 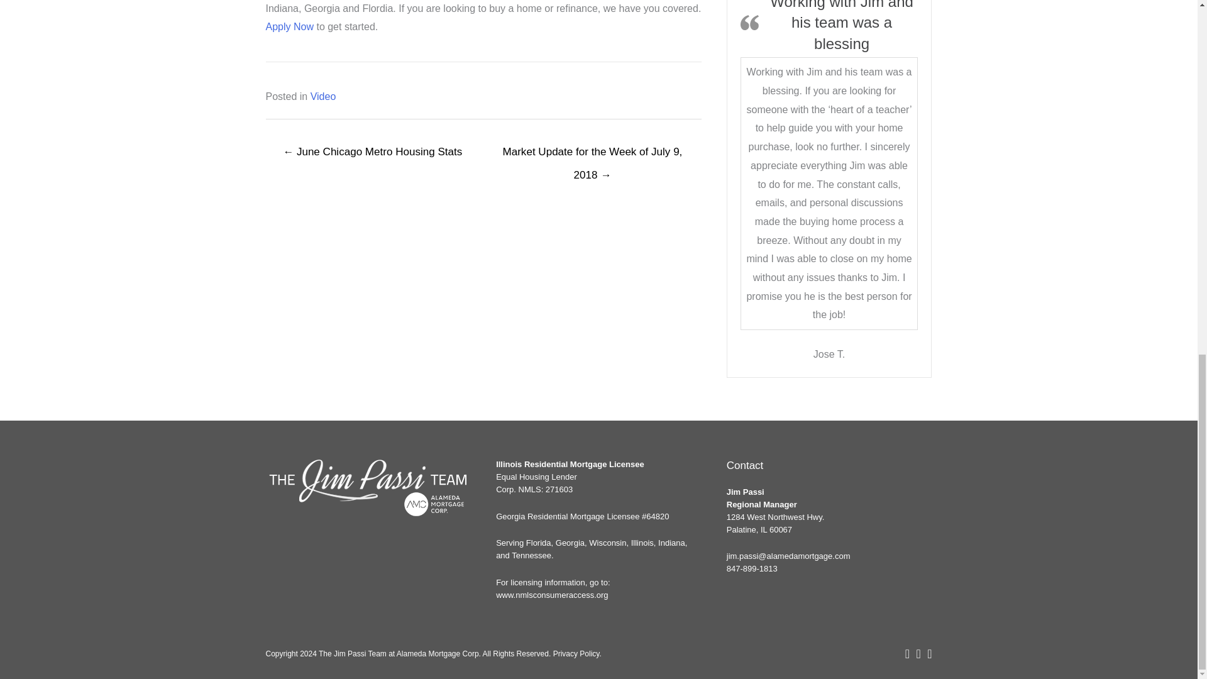 I want to click on Apply Now, so click(x=289, y=26).